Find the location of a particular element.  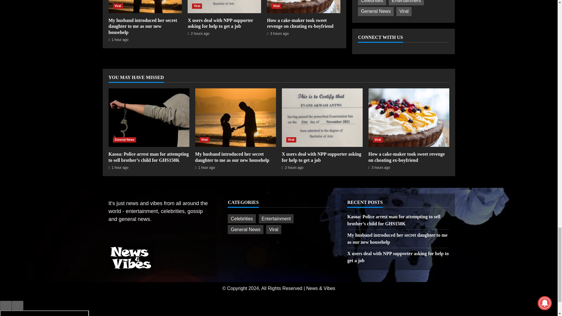

Viral is located at coordinates (197, 6).